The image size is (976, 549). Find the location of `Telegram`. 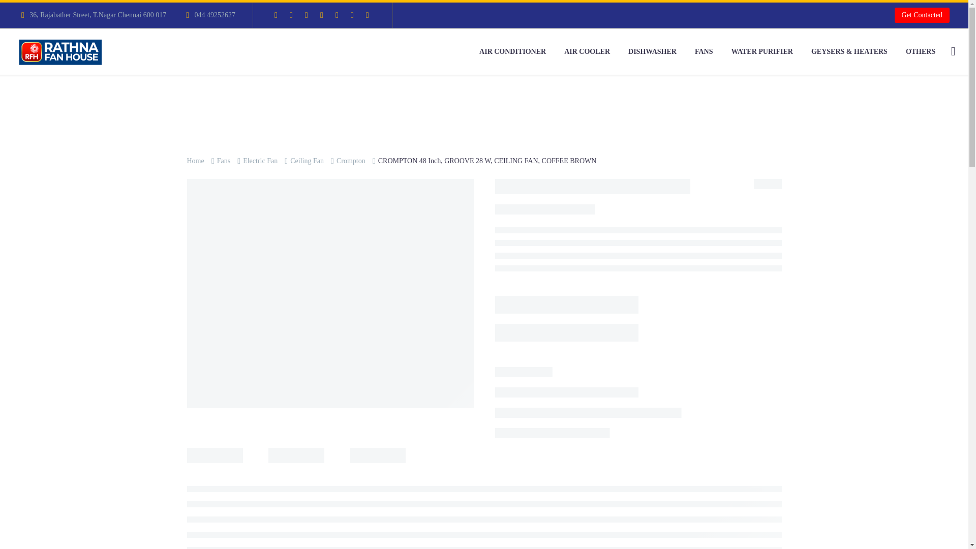

Telegram is located at coordinates (352, 15).